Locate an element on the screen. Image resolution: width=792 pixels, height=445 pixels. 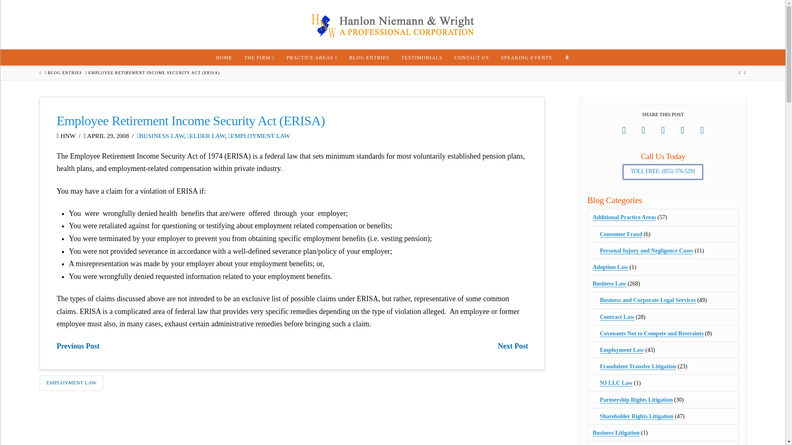
TESTIMONIALS is located at coordinates (422, 57).